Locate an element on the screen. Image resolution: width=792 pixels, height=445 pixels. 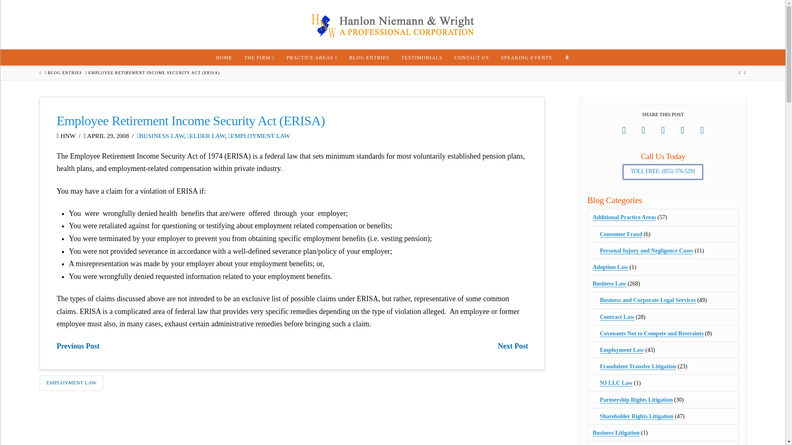
TESTIMONIALS is located at coordinates (422, 57).